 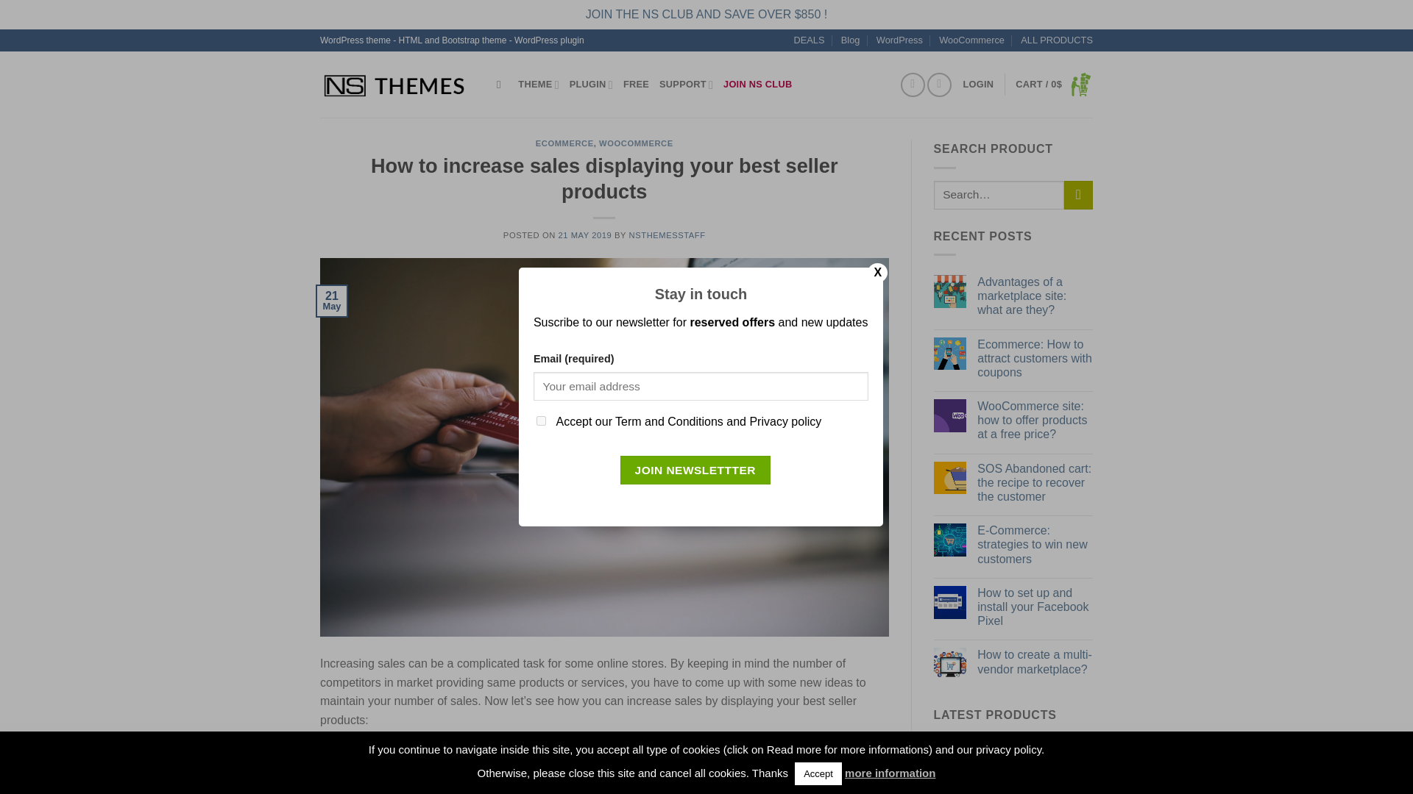 I want to click on 21 MAY 2019, so click(x=584, y=235).